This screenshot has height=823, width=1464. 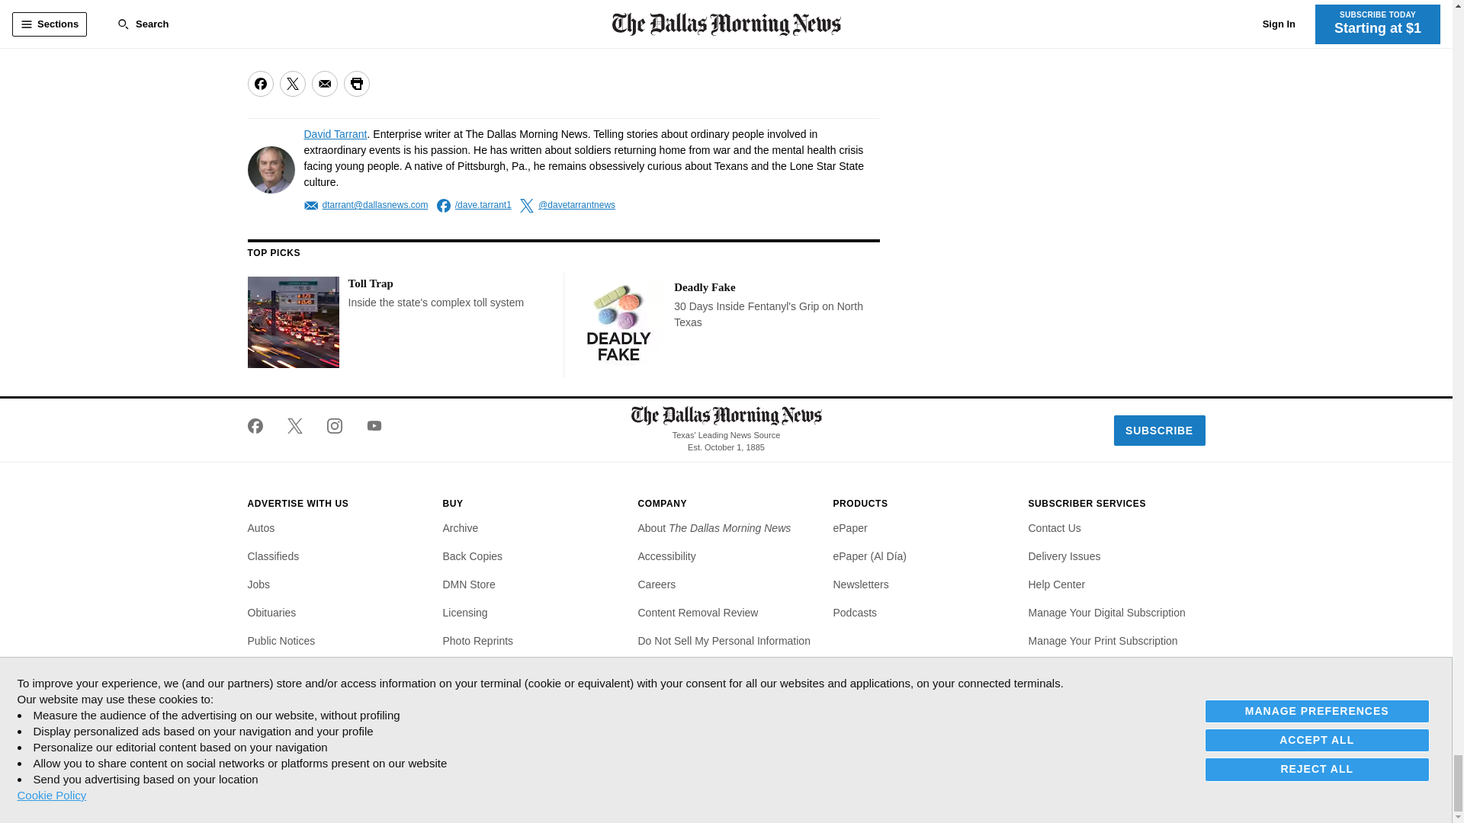 What do you see at coordinates (323, 84) in the screenshot?
I see `Share via Email` at bounding box center [323, 84].